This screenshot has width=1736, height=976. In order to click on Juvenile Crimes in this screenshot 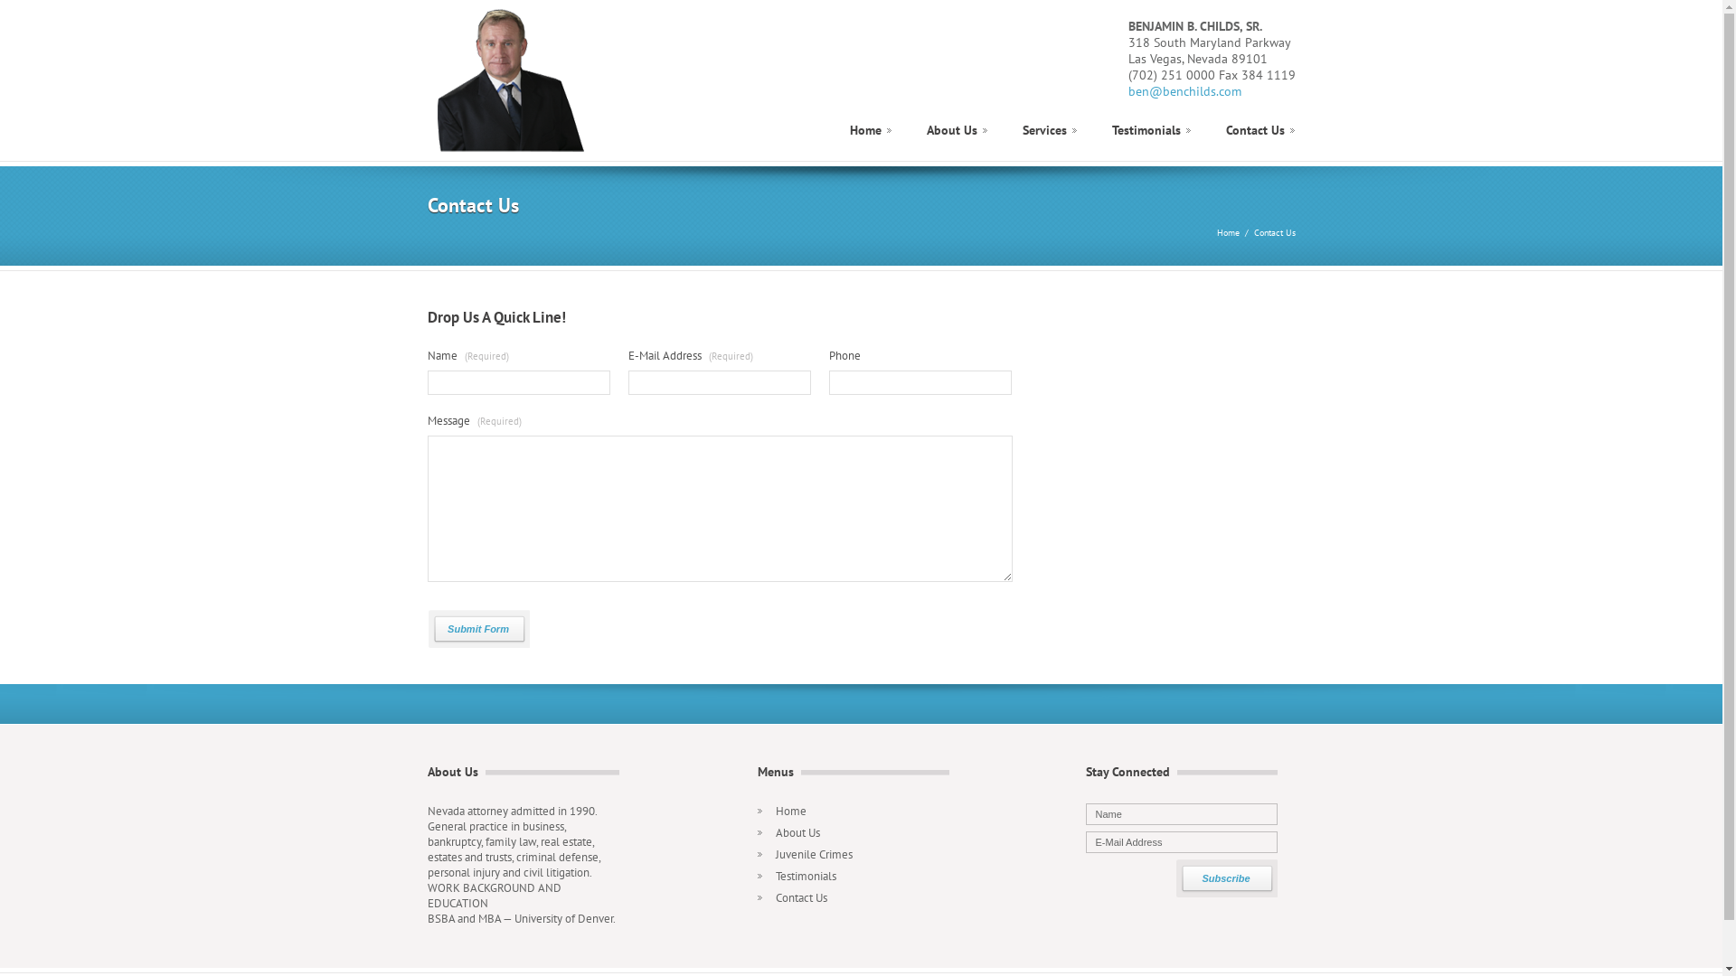, I will do `click(814, 855)`.